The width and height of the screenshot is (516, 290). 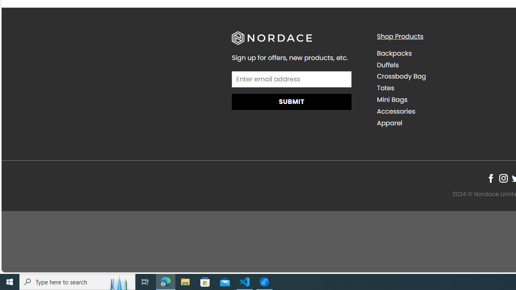 What do you see at coordinates (443, 99) in the screenshot?
I see `Mini Bags` at bounding box center [443, 99].